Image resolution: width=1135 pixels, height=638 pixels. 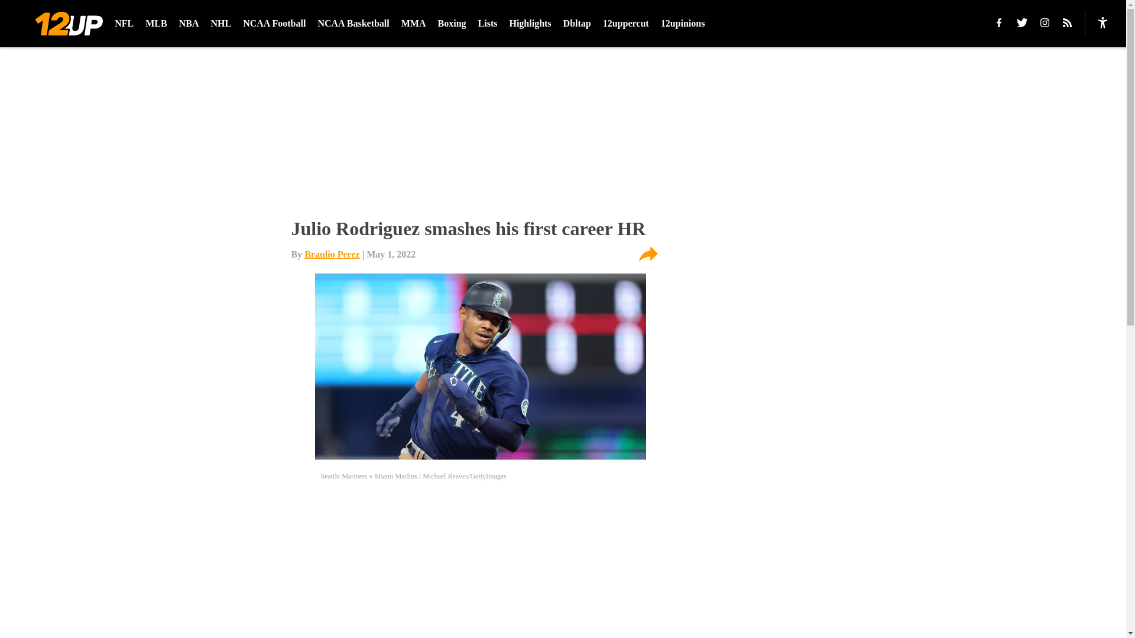 I want to click on Highlights, so click(x=530, y=24).